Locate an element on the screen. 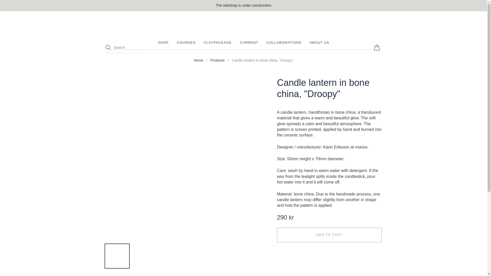 The width and height of the screenshot is (491, 276). ABOUT US is located at coordinates (320, 42).